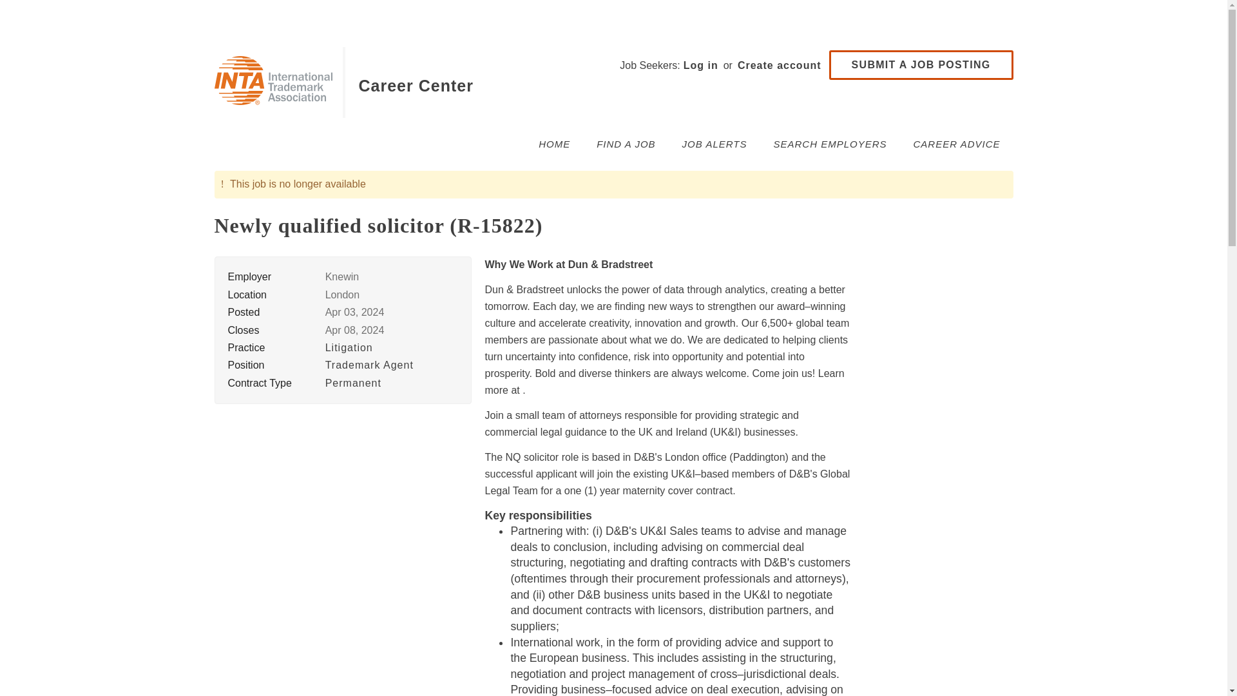  Describe the element at coordinates (273, 81) in the screenshot. I see `INTA Career Center` at that location.